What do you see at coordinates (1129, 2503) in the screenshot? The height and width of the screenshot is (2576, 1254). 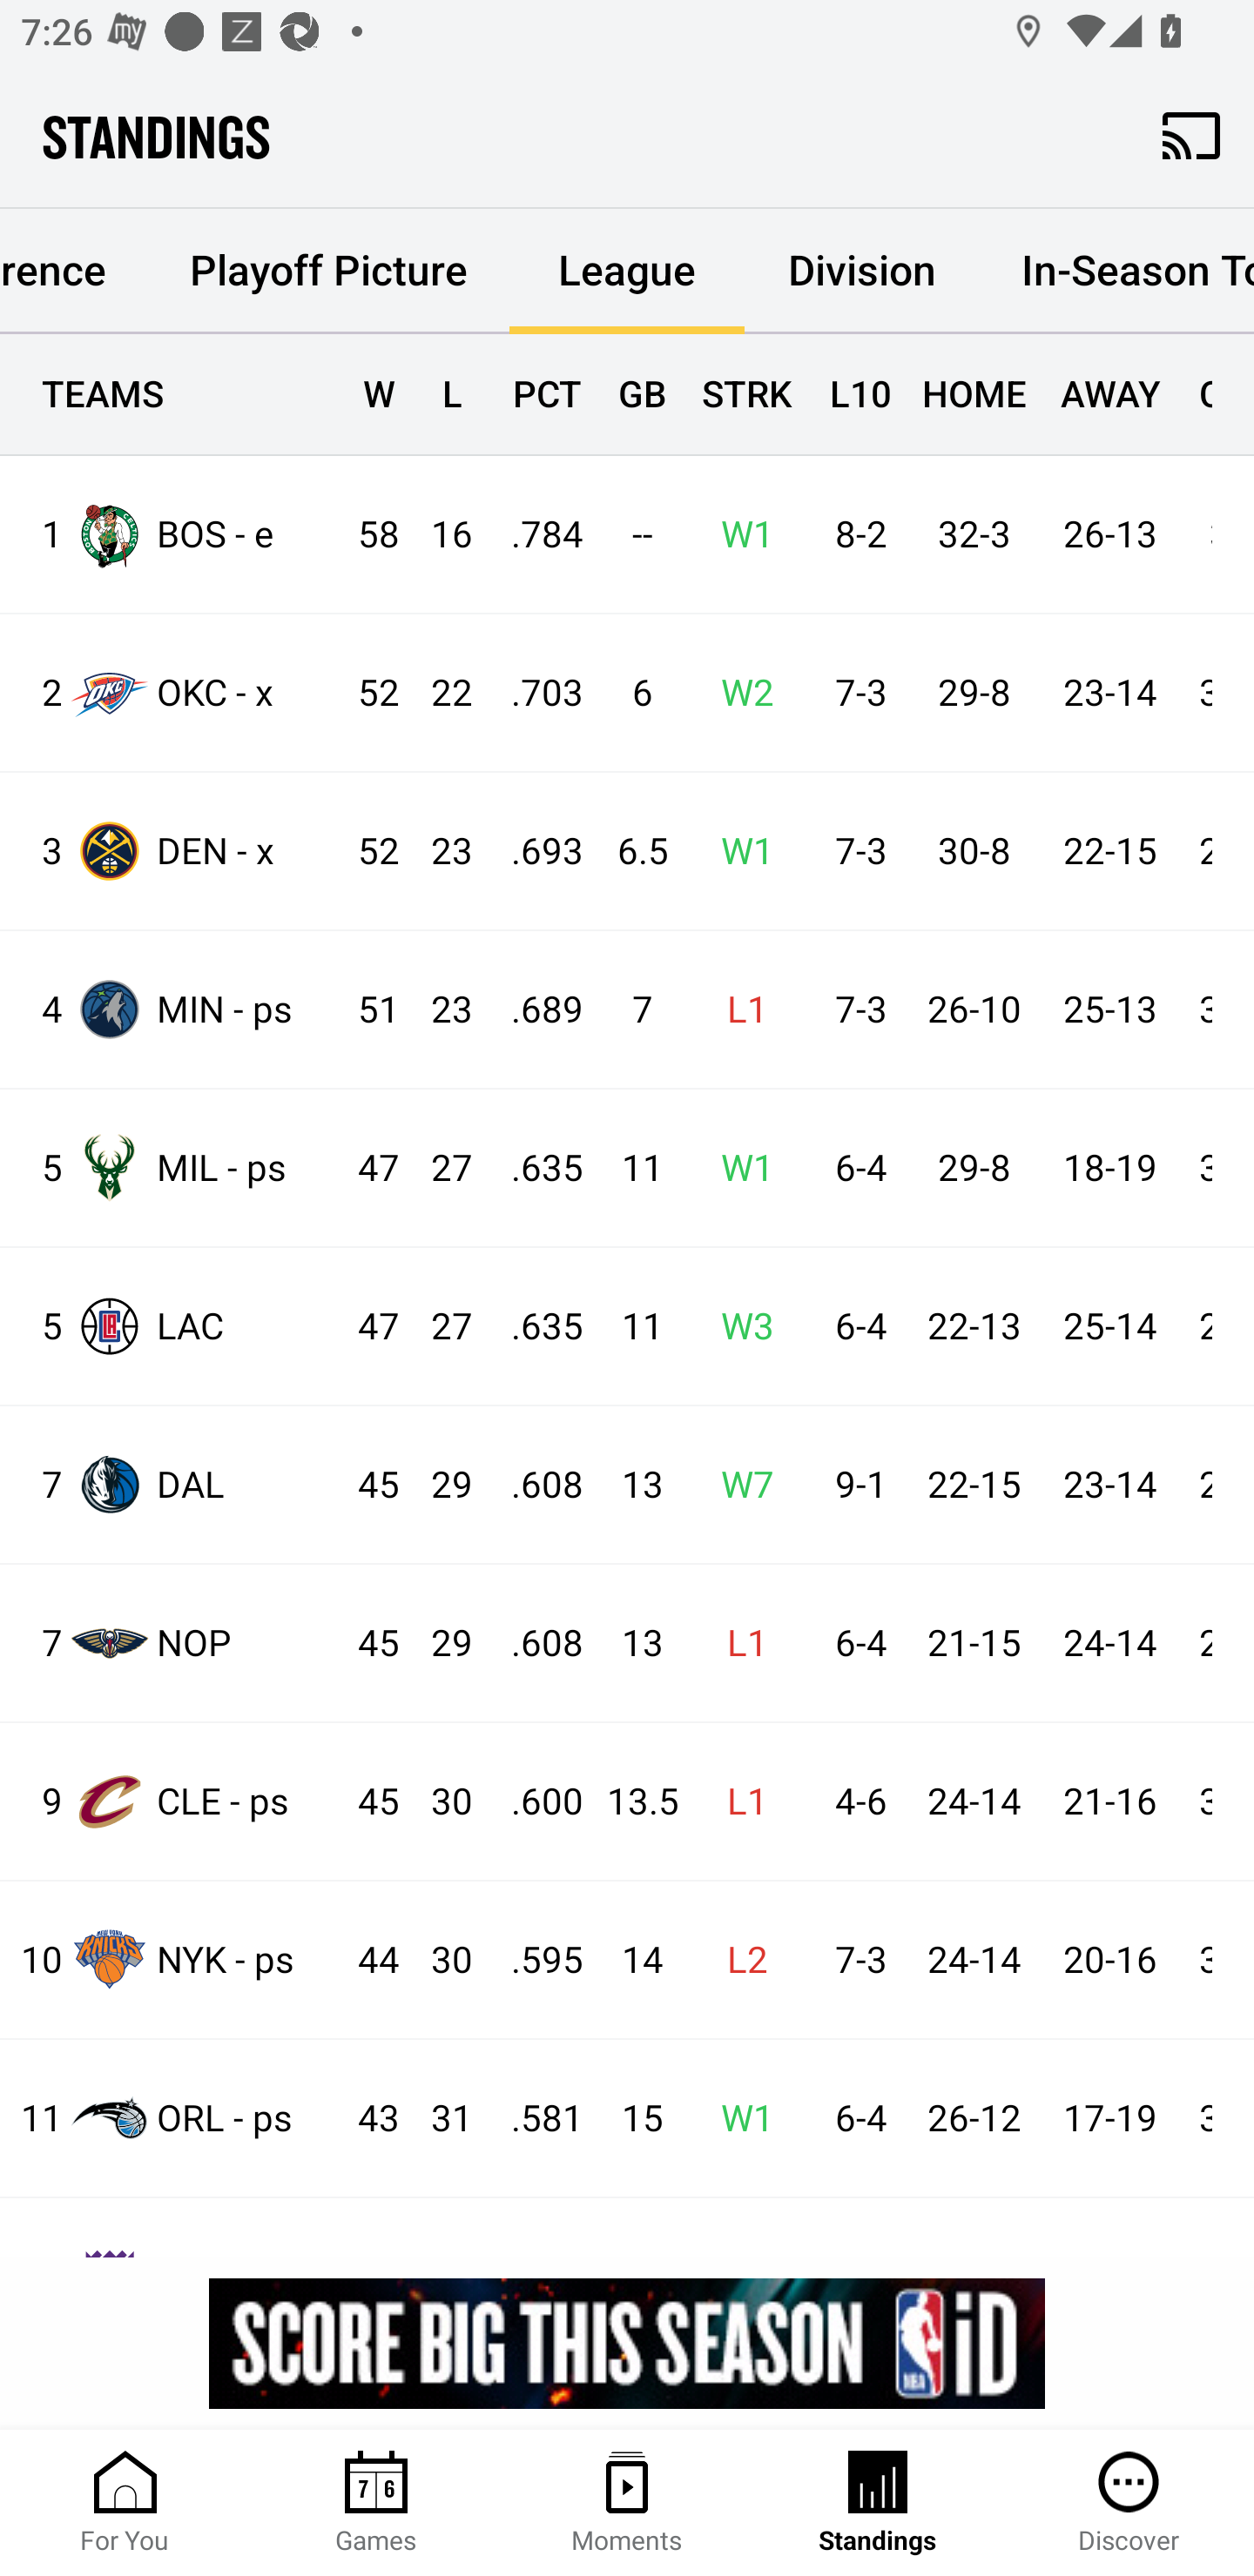 I see `Discover` at bounding box center [1129, 2503].